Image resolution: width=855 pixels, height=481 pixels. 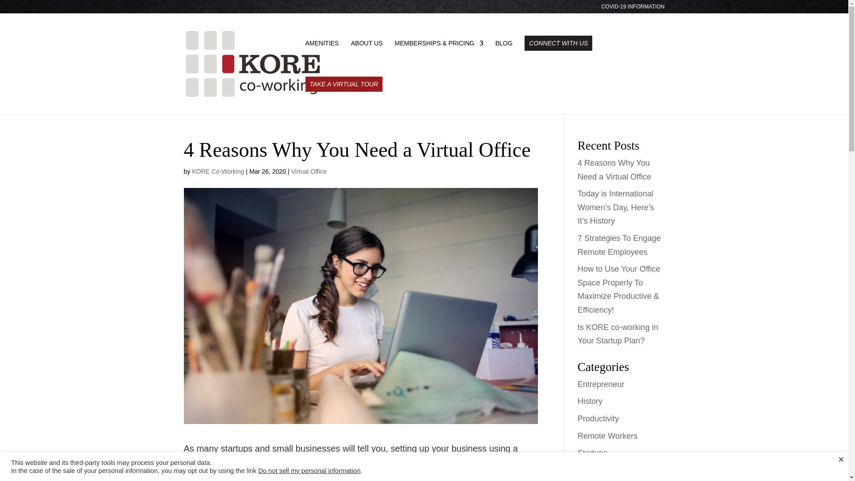 What do you see at coordinates (590, 401) in the screenshot?
I see `History` at bounding box center [590, 401].